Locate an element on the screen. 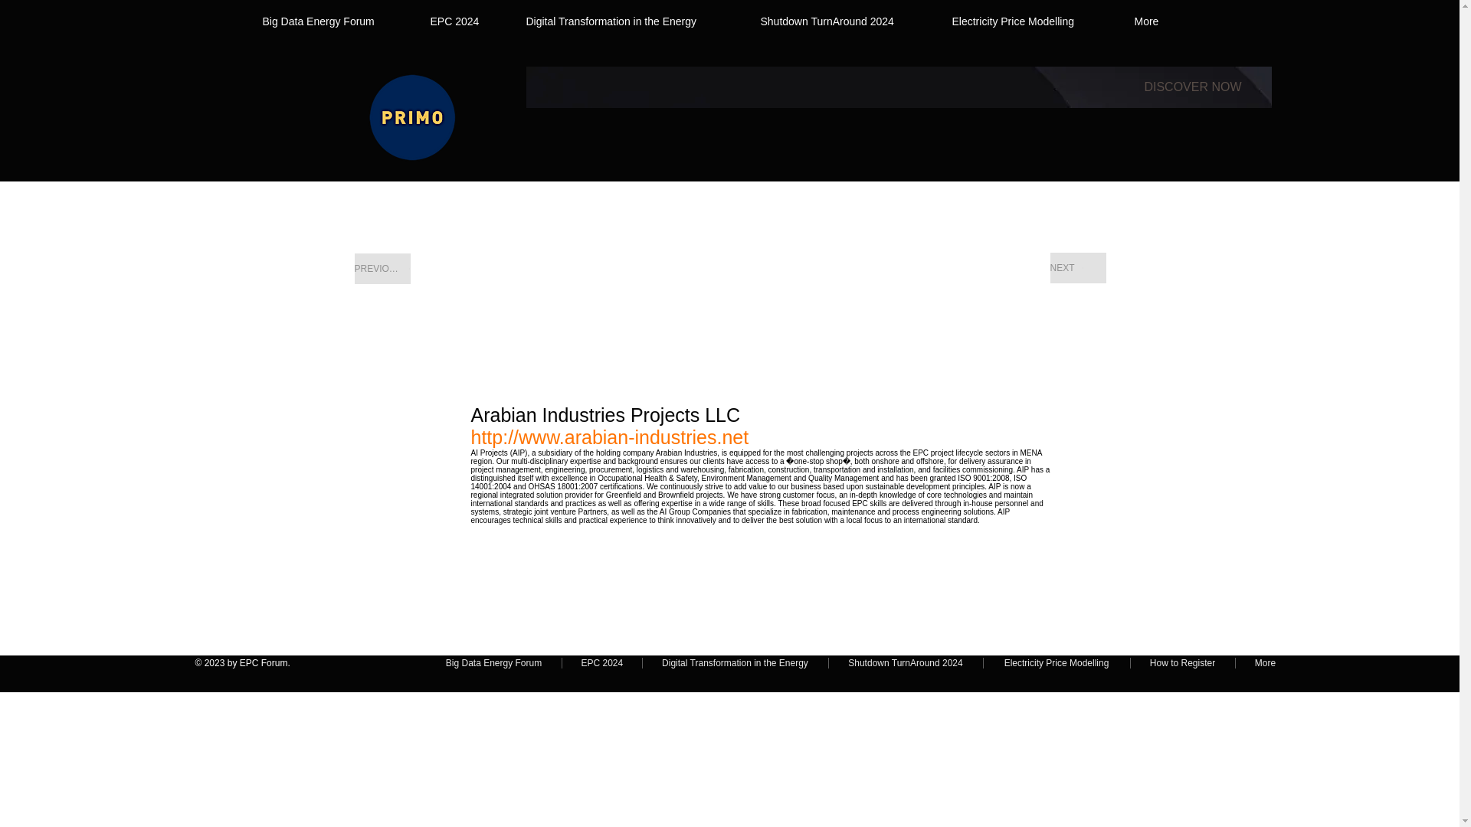  How to Register is located at coordinates (1183, 662).